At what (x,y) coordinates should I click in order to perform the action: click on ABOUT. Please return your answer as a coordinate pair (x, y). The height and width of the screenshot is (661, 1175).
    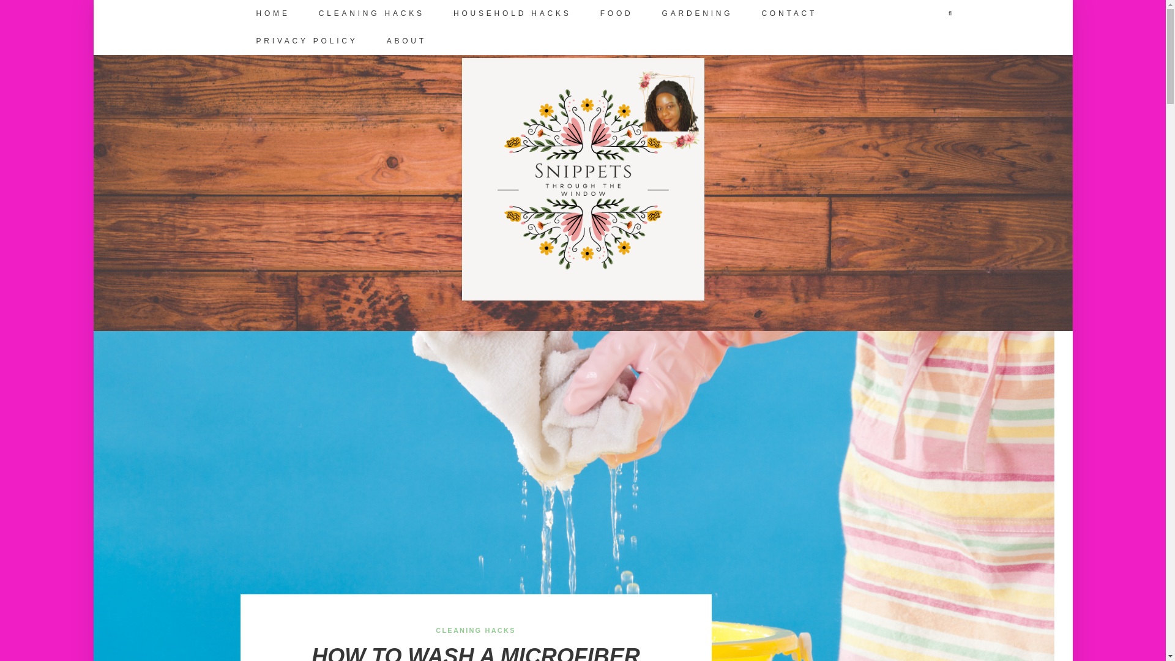
    Looking at the image, I should click on (405, 41).